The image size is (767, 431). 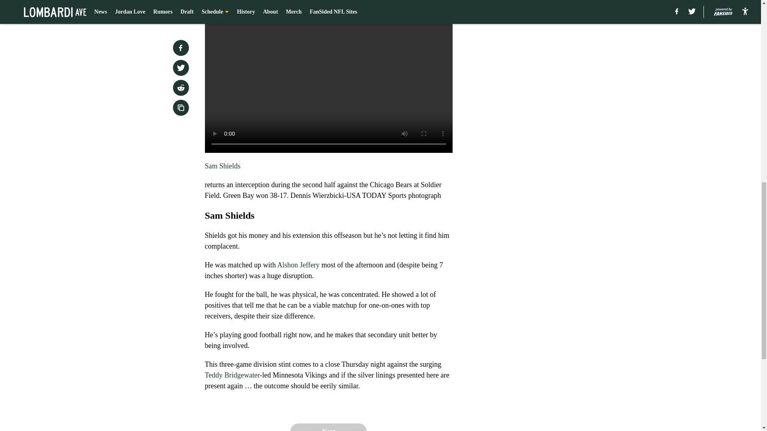 What do you see at coordinates (328, 427) in the screenshot?
I see `Next` at bounding box center [328, 427].